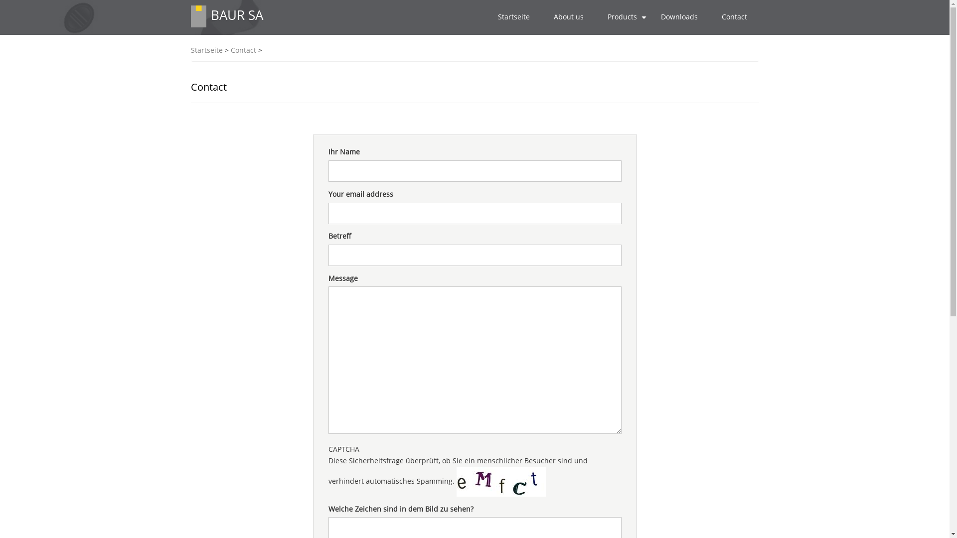  What do you see at coordinates (513, 17) in the screenshot?
I see `Startseite` at bounding box center [513, 17].